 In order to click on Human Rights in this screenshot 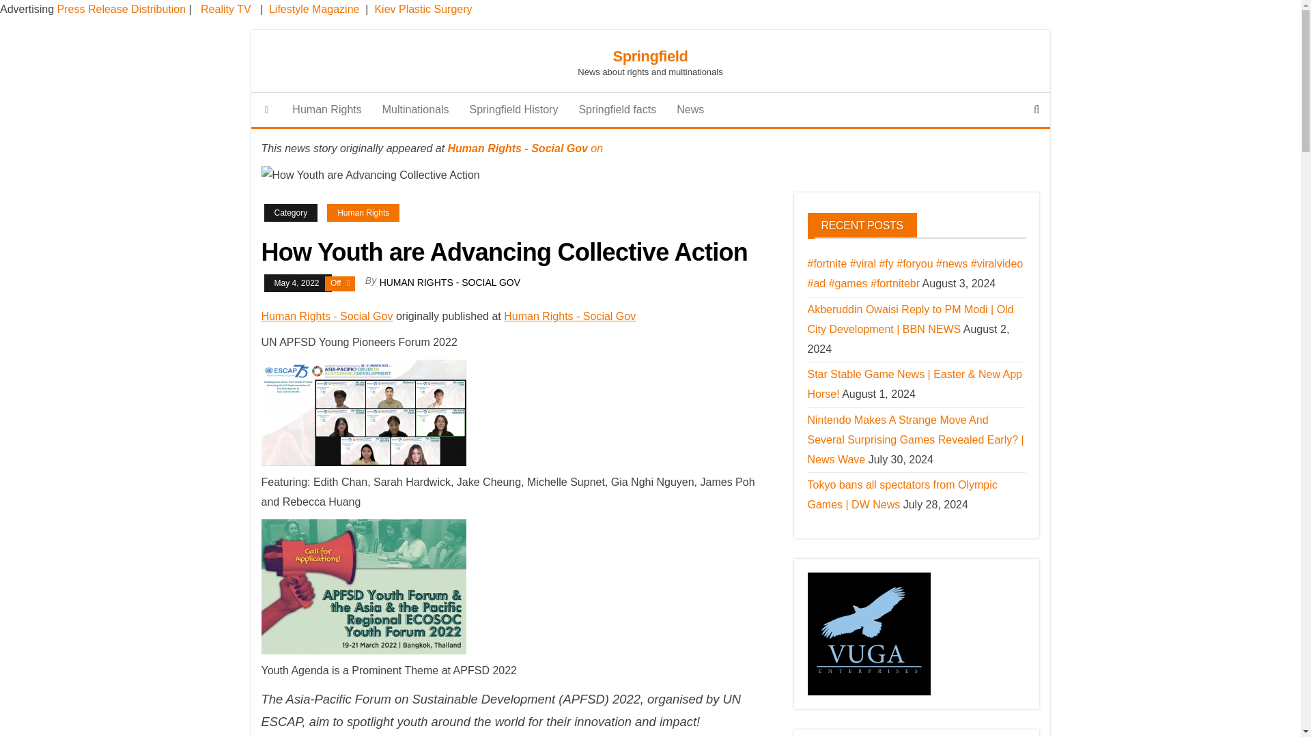, I will do `click(326, 109)`.